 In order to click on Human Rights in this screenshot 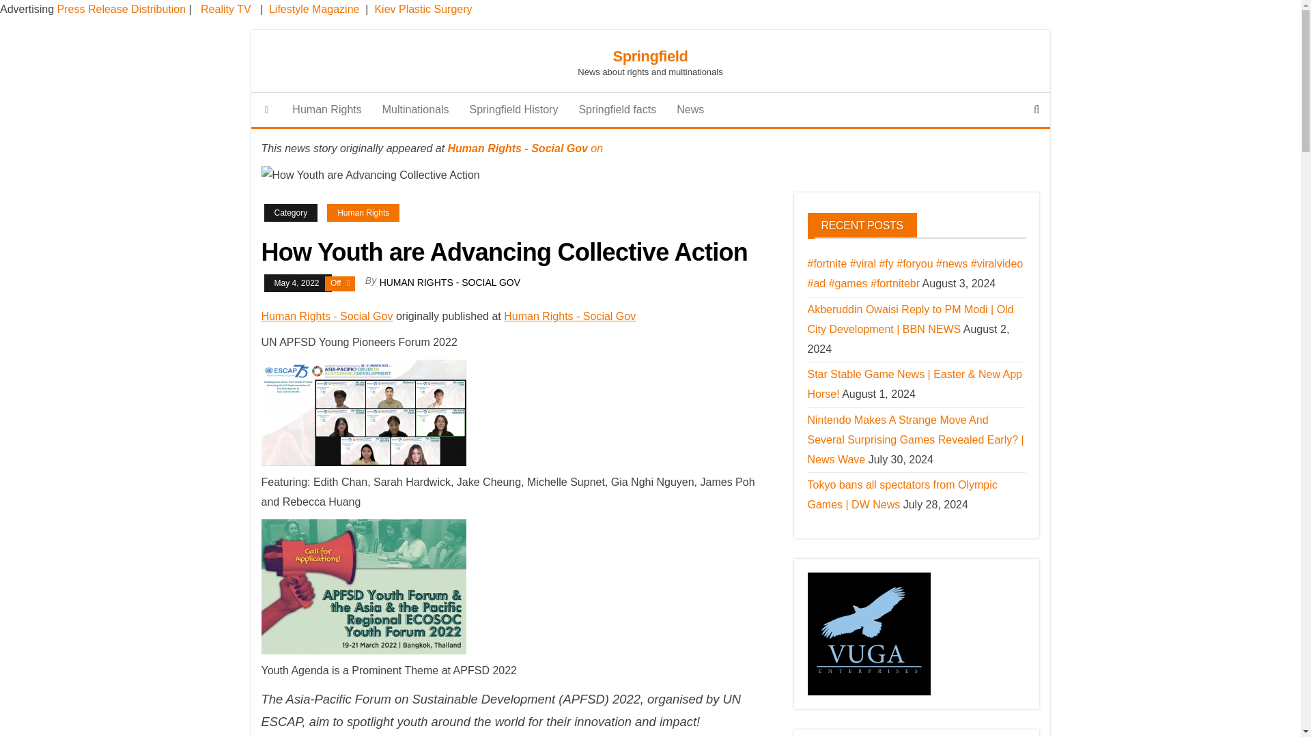, I will do `click(326, 109)`.